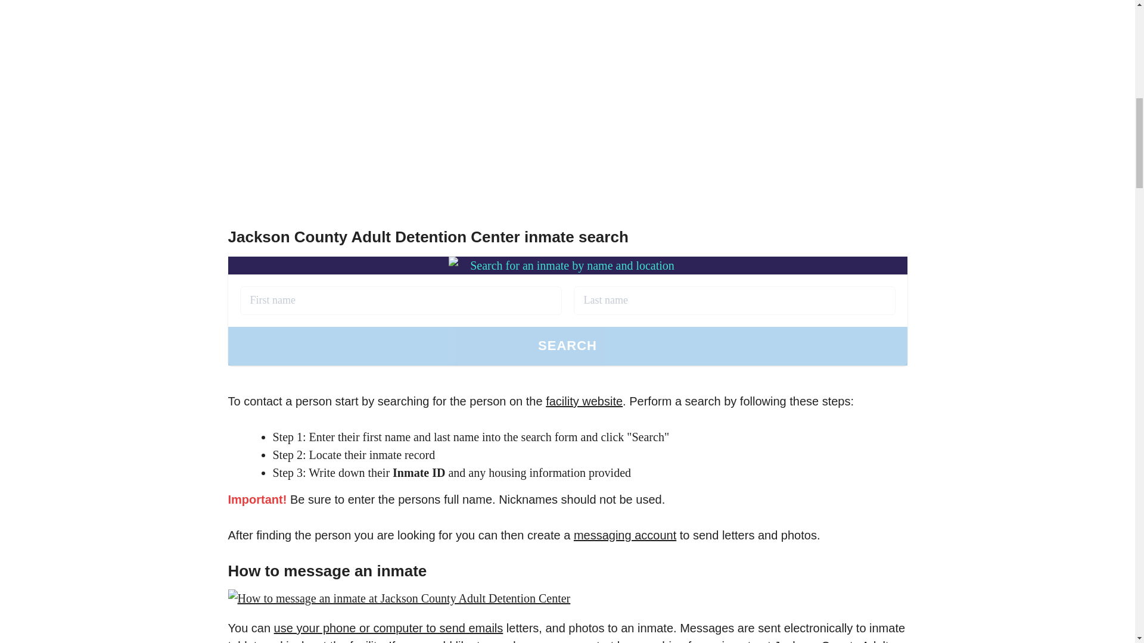 This screenshot has width=1144, height=643. I want to click on messaging account, so click(624, 535).